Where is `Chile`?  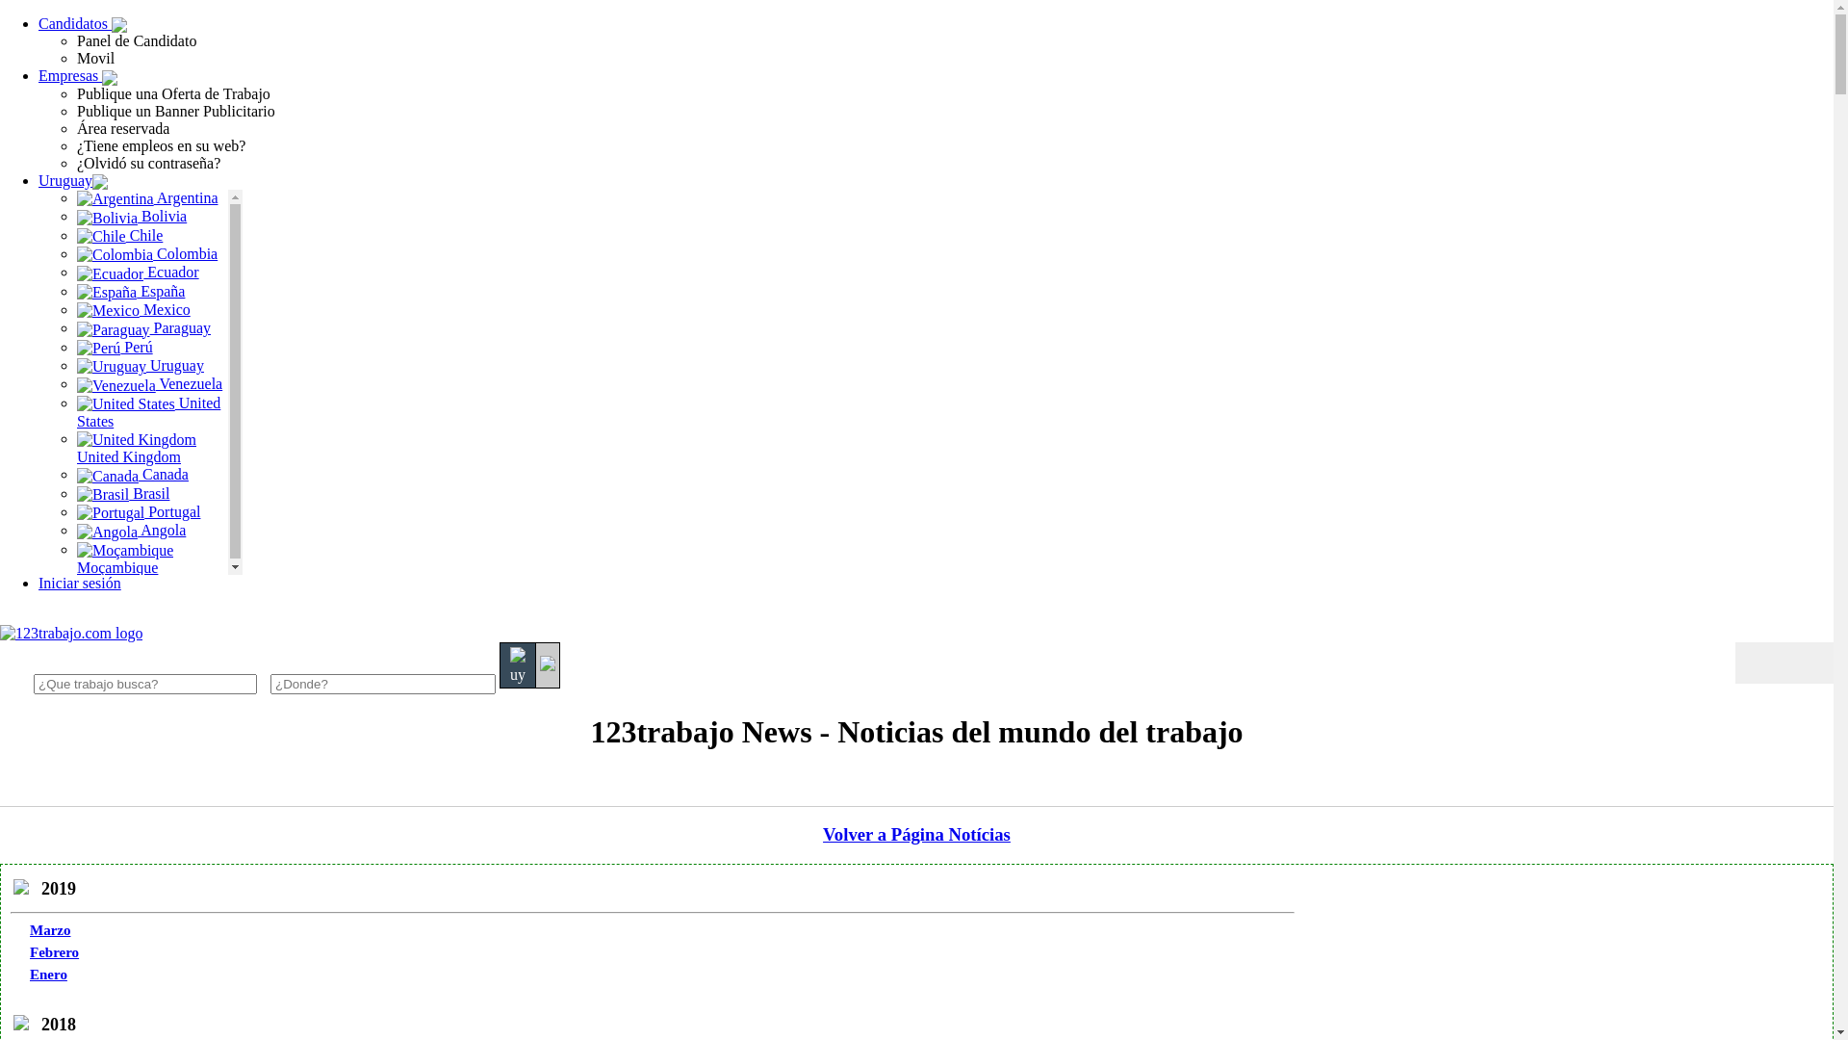
Chile is located at coordinates (119, 235).